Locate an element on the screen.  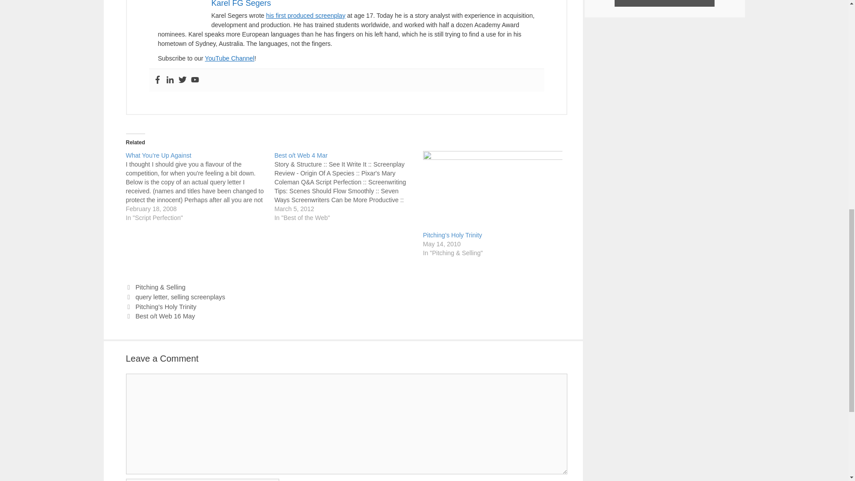
Youtube is located at coordinates (194, 80).